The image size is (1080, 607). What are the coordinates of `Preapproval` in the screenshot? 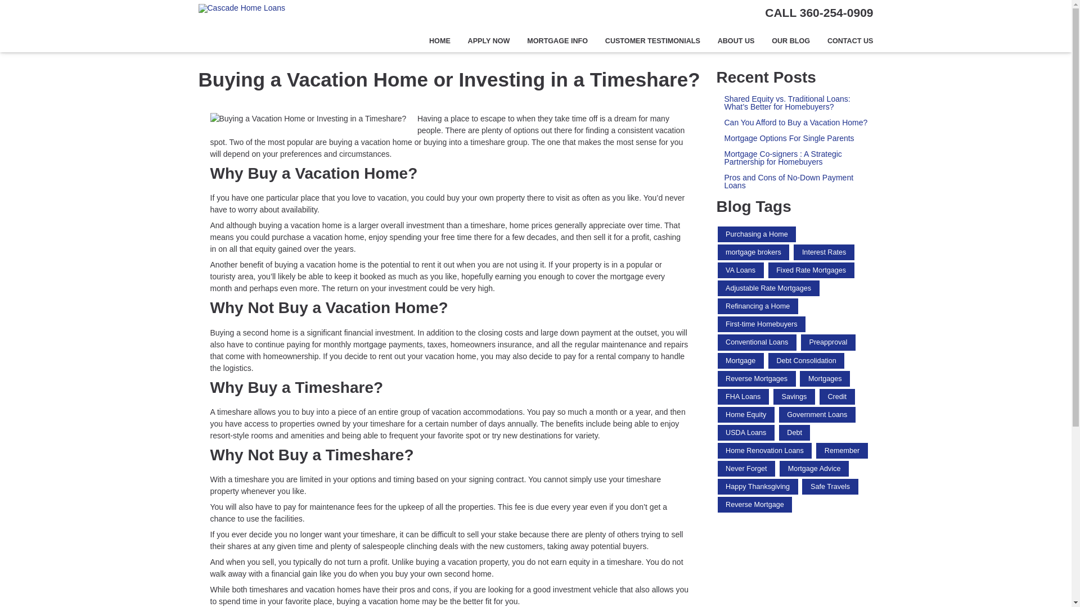 It's located at (828, 342).